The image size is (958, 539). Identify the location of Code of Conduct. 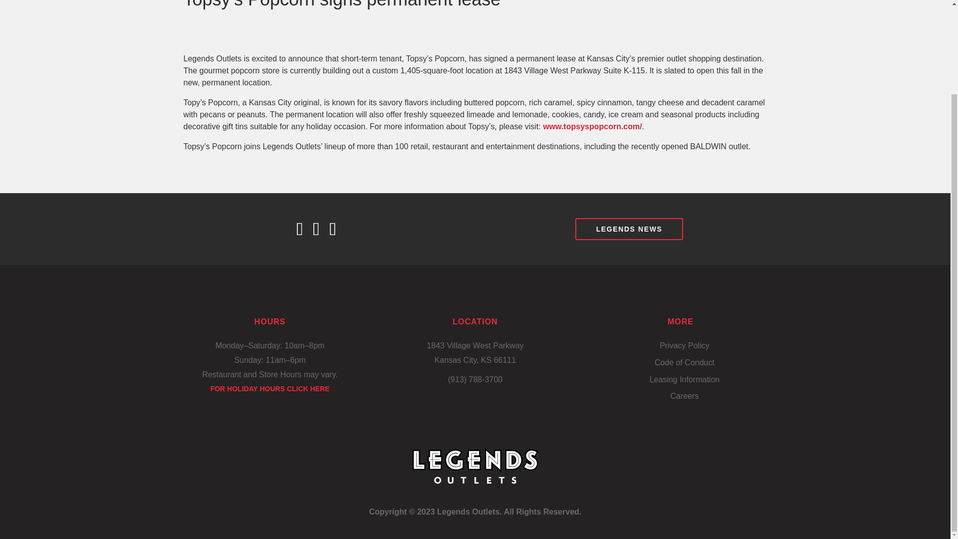
(685, 362).